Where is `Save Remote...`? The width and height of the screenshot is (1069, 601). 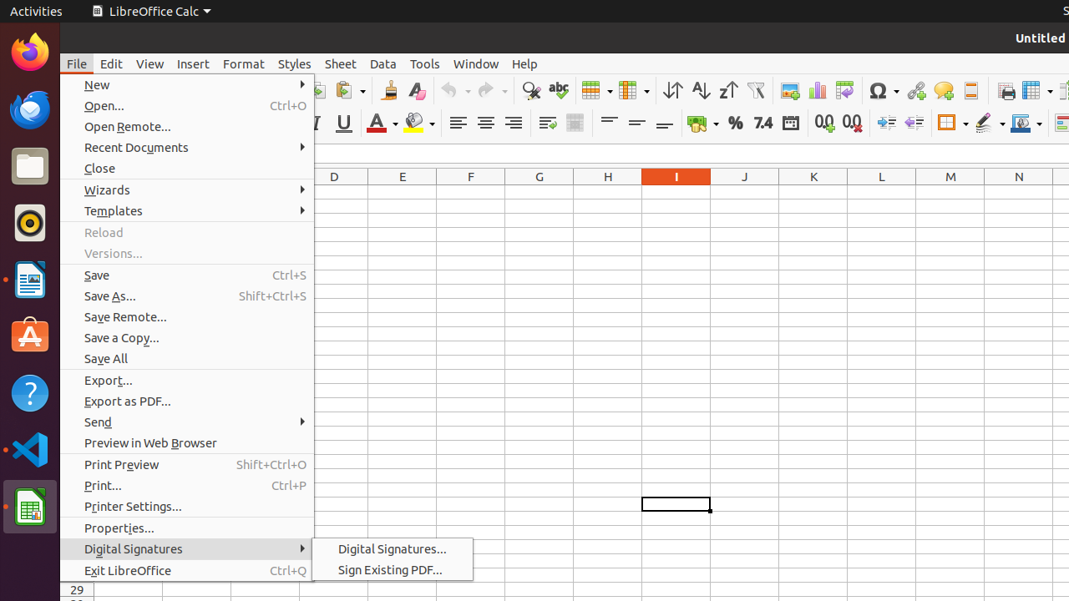 Save Remote... is located at coordinates (187, 316).